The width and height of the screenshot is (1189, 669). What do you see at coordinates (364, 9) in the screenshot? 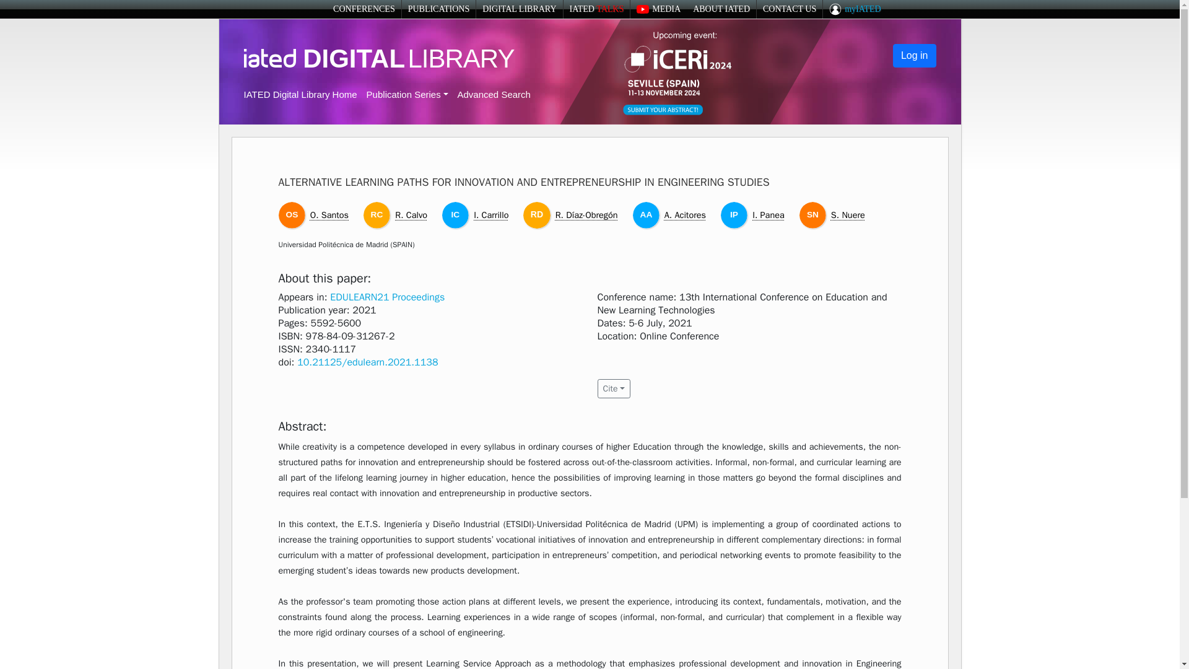
I see `CONFERENCES` at bounding box center [364, 9].